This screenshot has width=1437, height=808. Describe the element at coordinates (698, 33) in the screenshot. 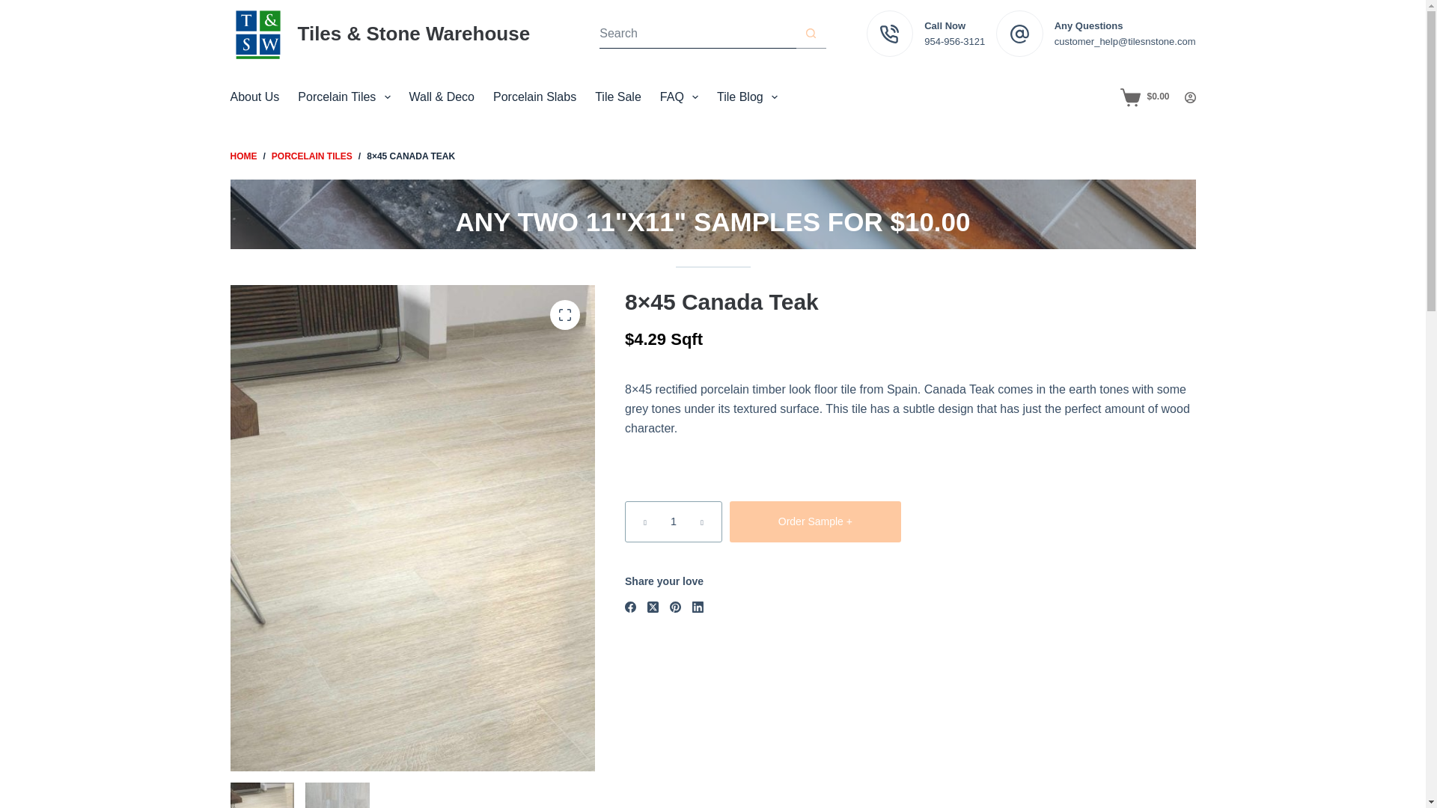

I see `Search for...` at that location.